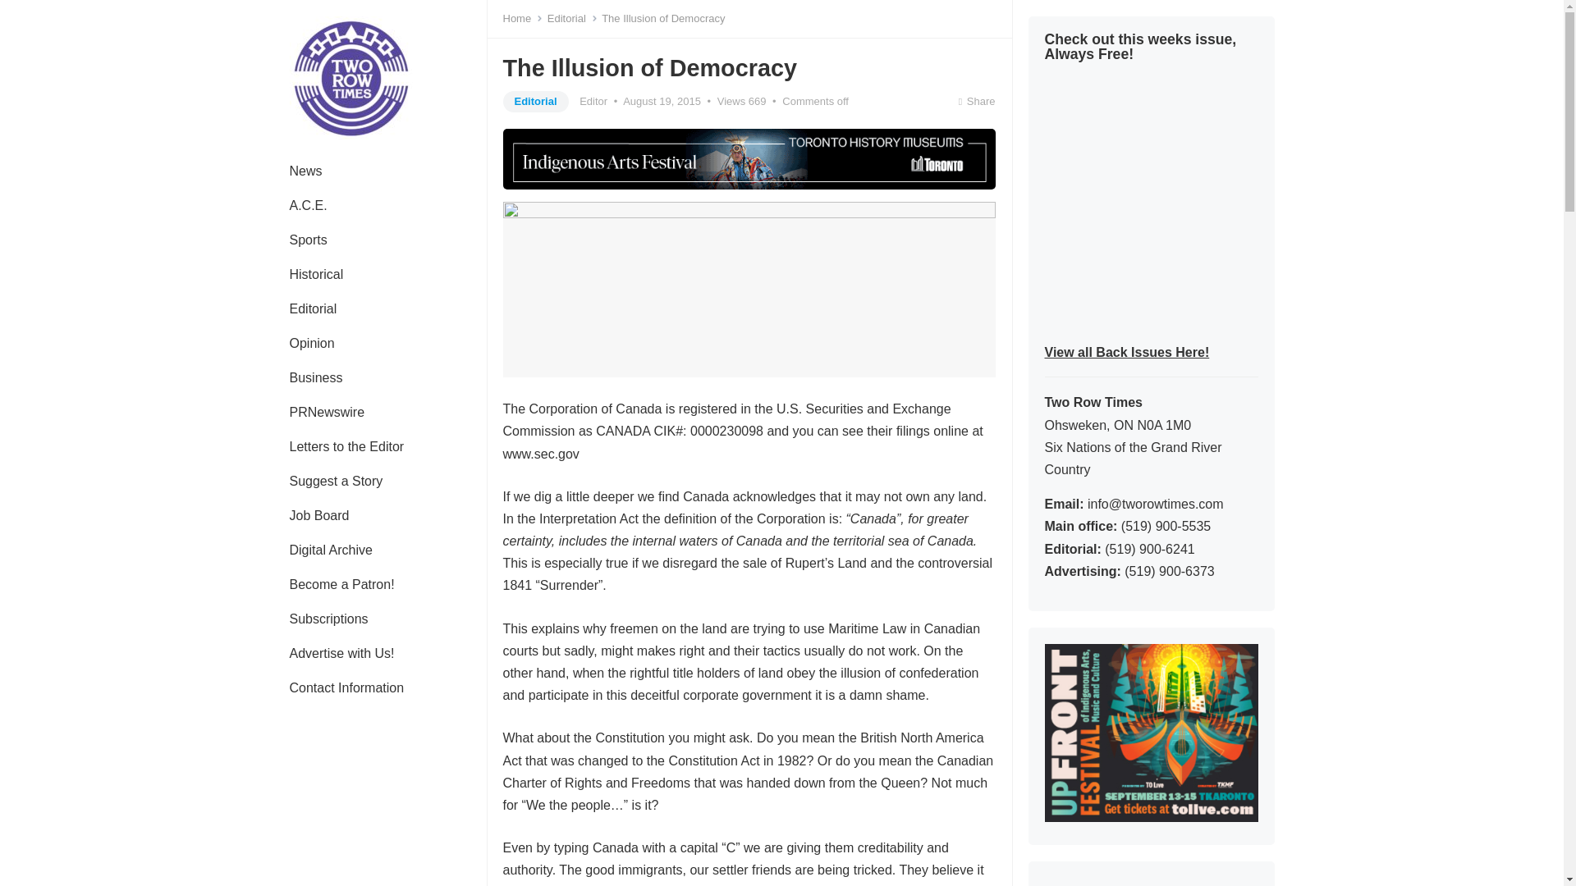 The image size is (1576, 886). Describe the element at coordinates (328, 619) in the screenshot. I see `Subscriptions` at that location.